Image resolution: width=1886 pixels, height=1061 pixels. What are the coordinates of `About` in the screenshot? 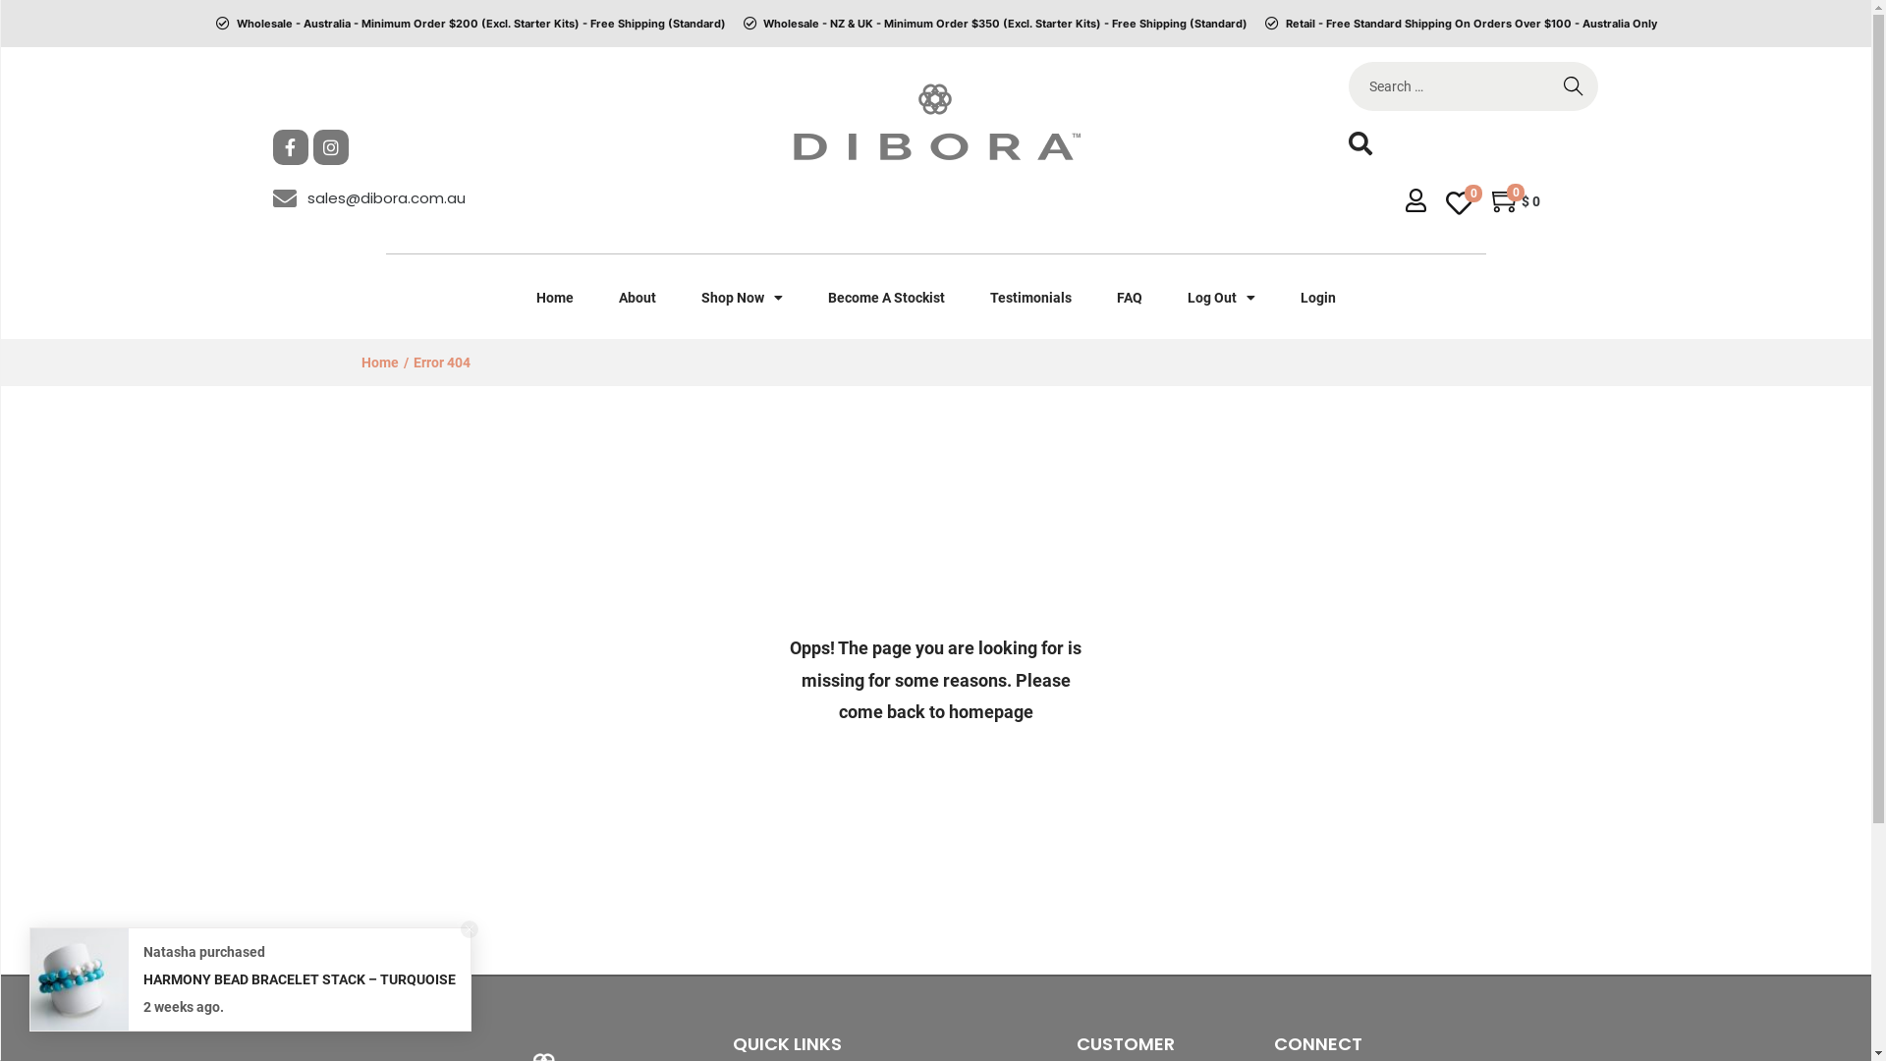 It's located at (637, 298).